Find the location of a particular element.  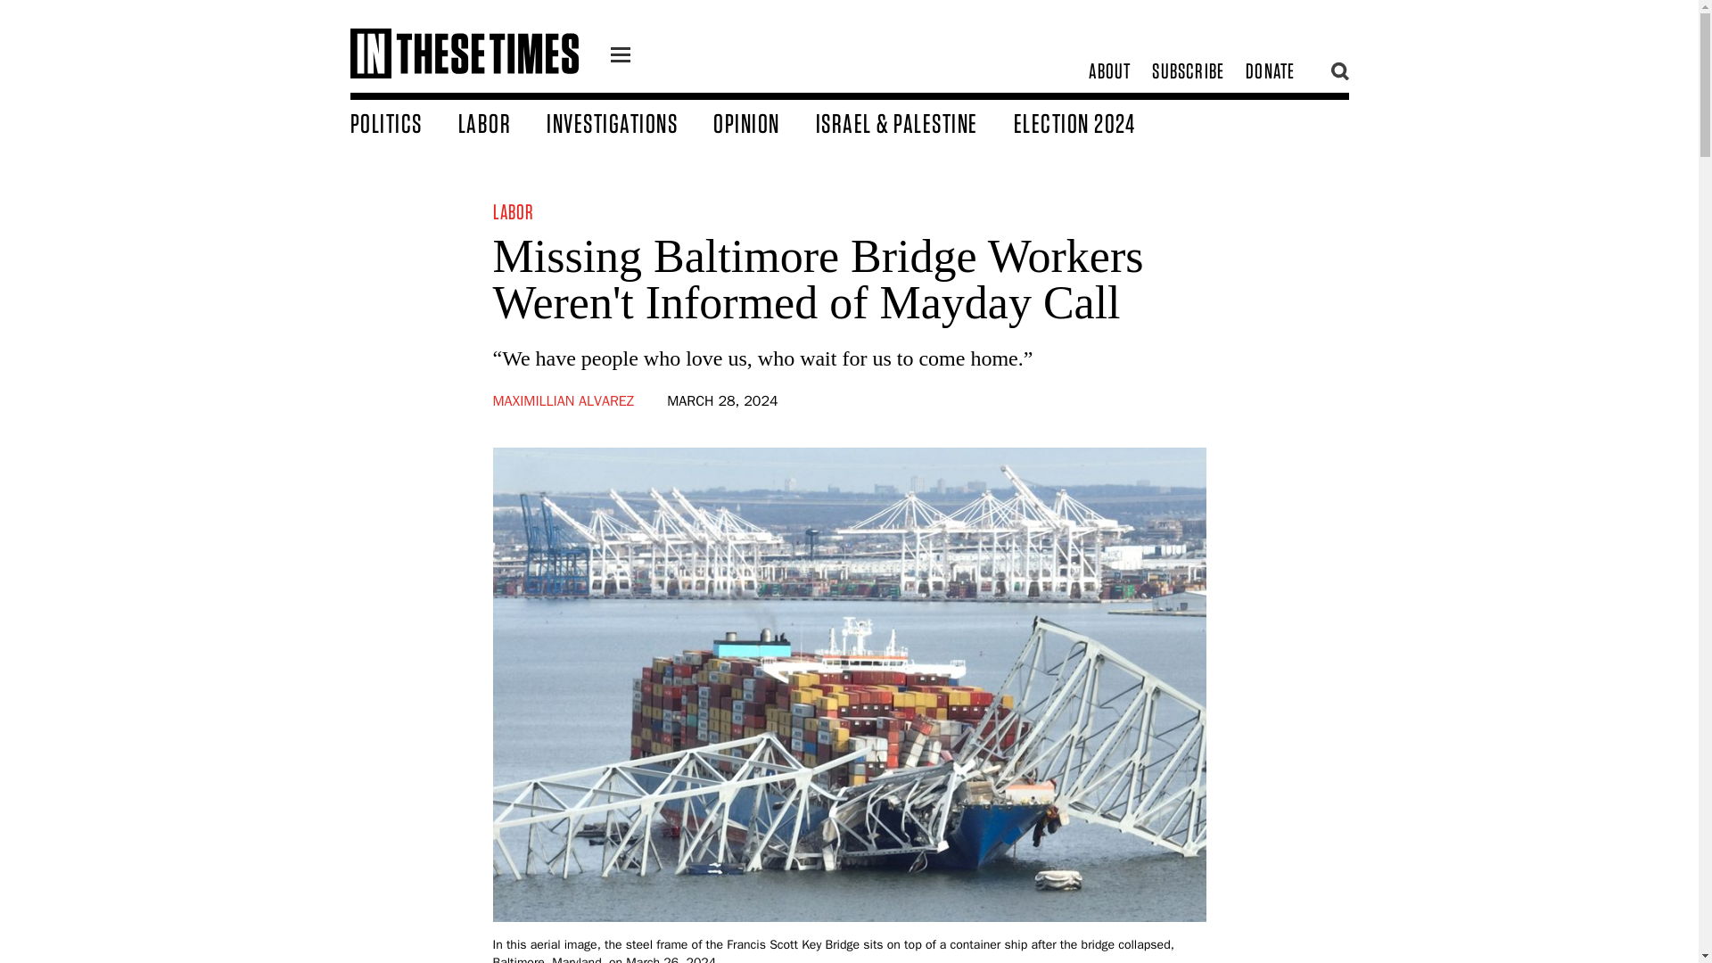

LABOR is located at coordinates (503, 122).